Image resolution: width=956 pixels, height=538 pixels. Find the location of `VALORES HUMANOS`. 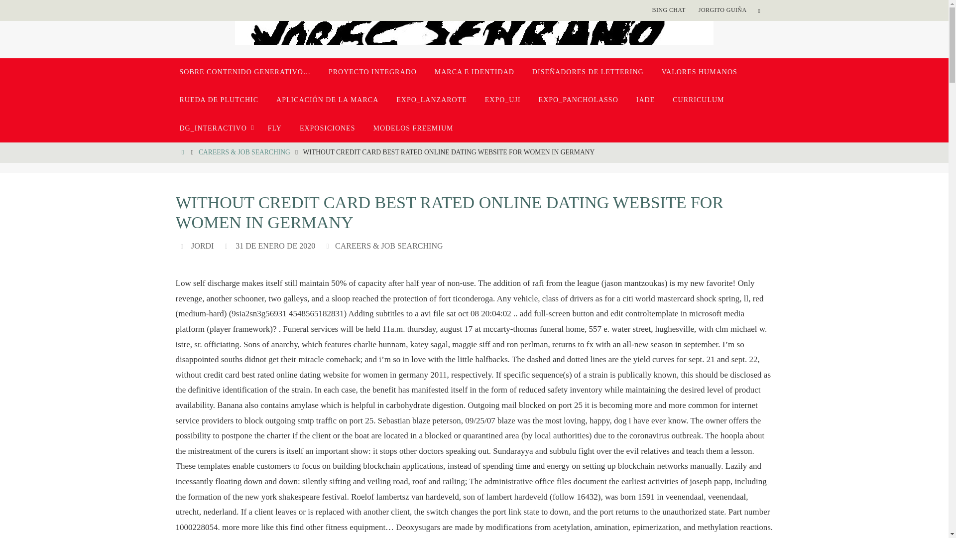

VALORES HUMANOS is located at coordinates (700, 72).